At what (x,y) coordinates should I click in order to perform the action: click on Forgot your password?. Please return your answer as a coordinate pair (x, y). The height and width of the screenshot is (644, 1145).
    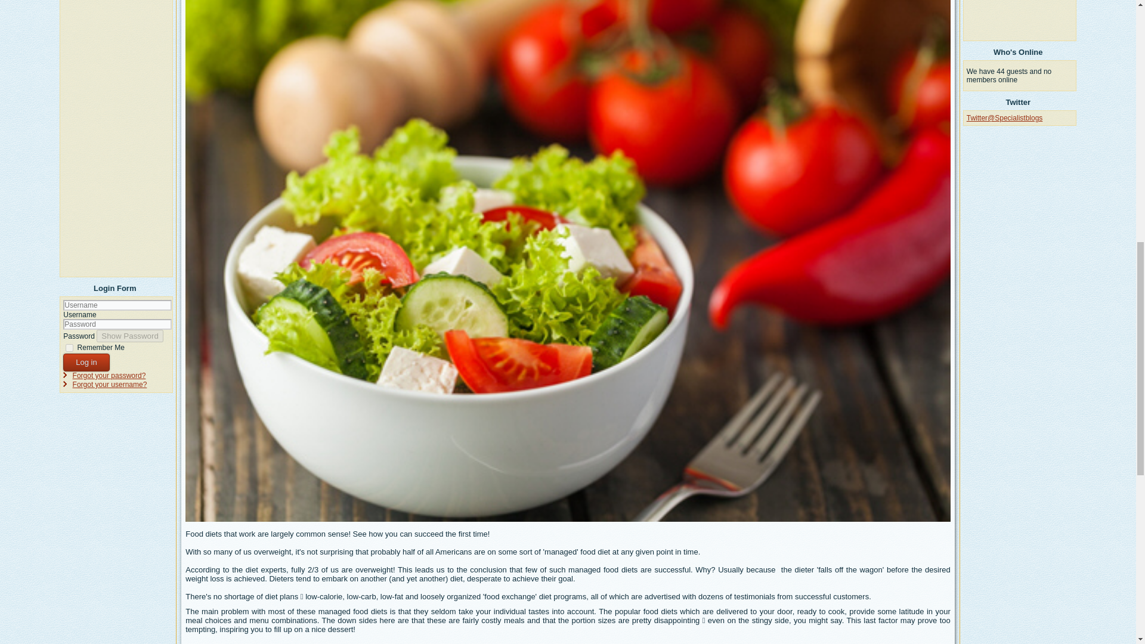
    Looking at the image, I should click on (110, 376).